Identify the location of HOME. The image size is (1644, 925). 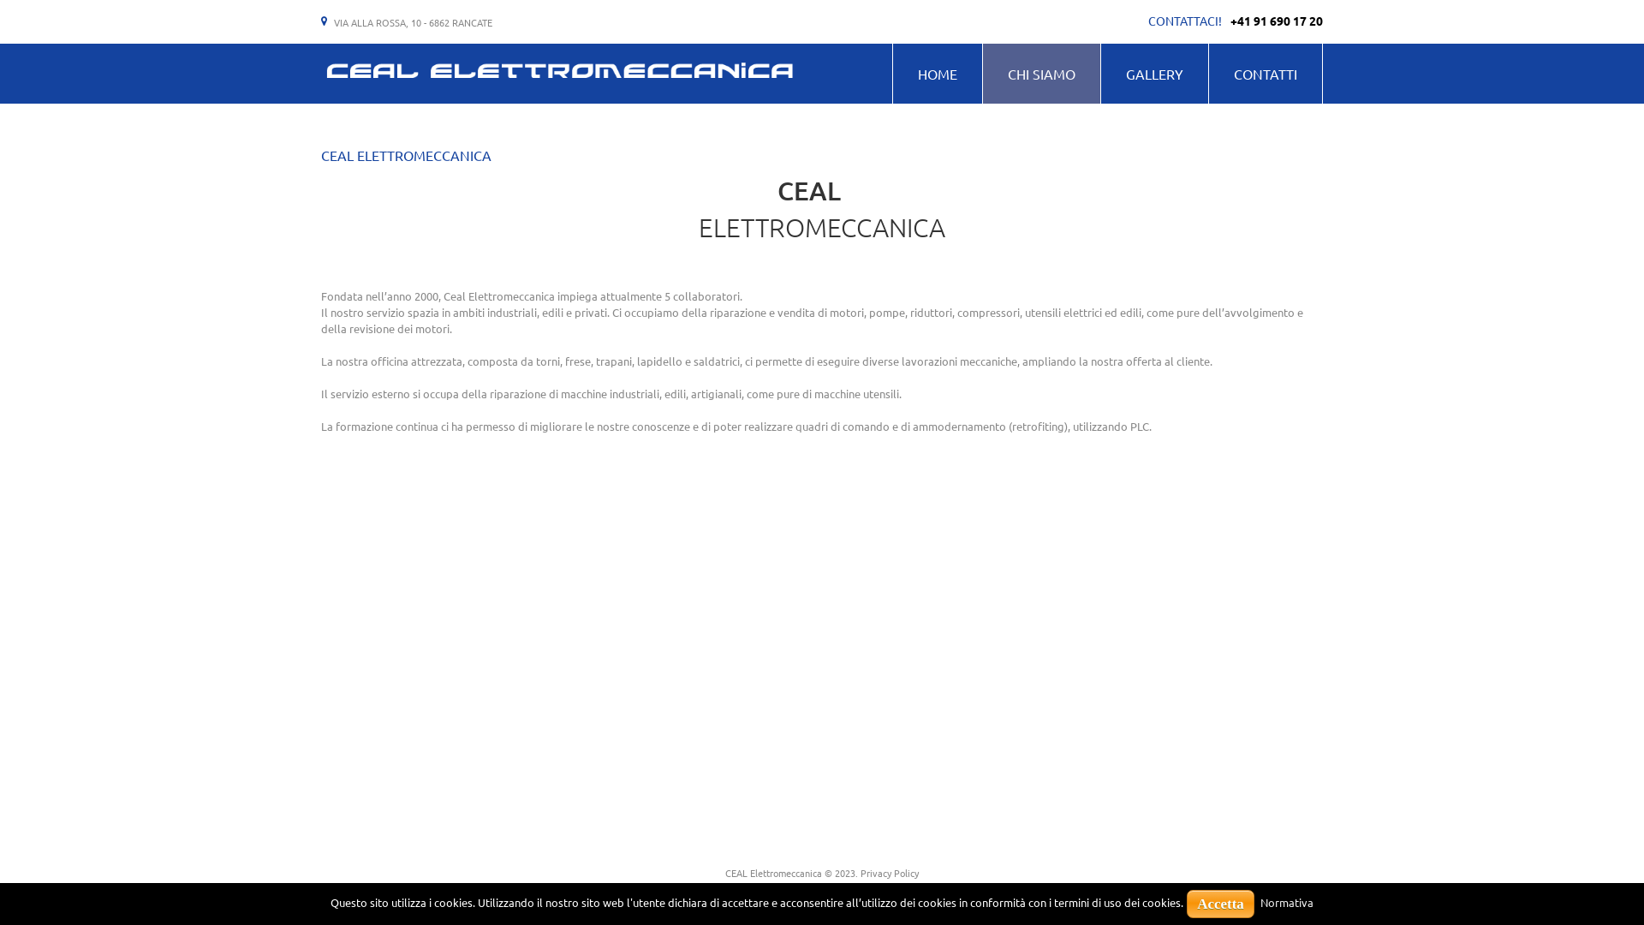
(938, 74).